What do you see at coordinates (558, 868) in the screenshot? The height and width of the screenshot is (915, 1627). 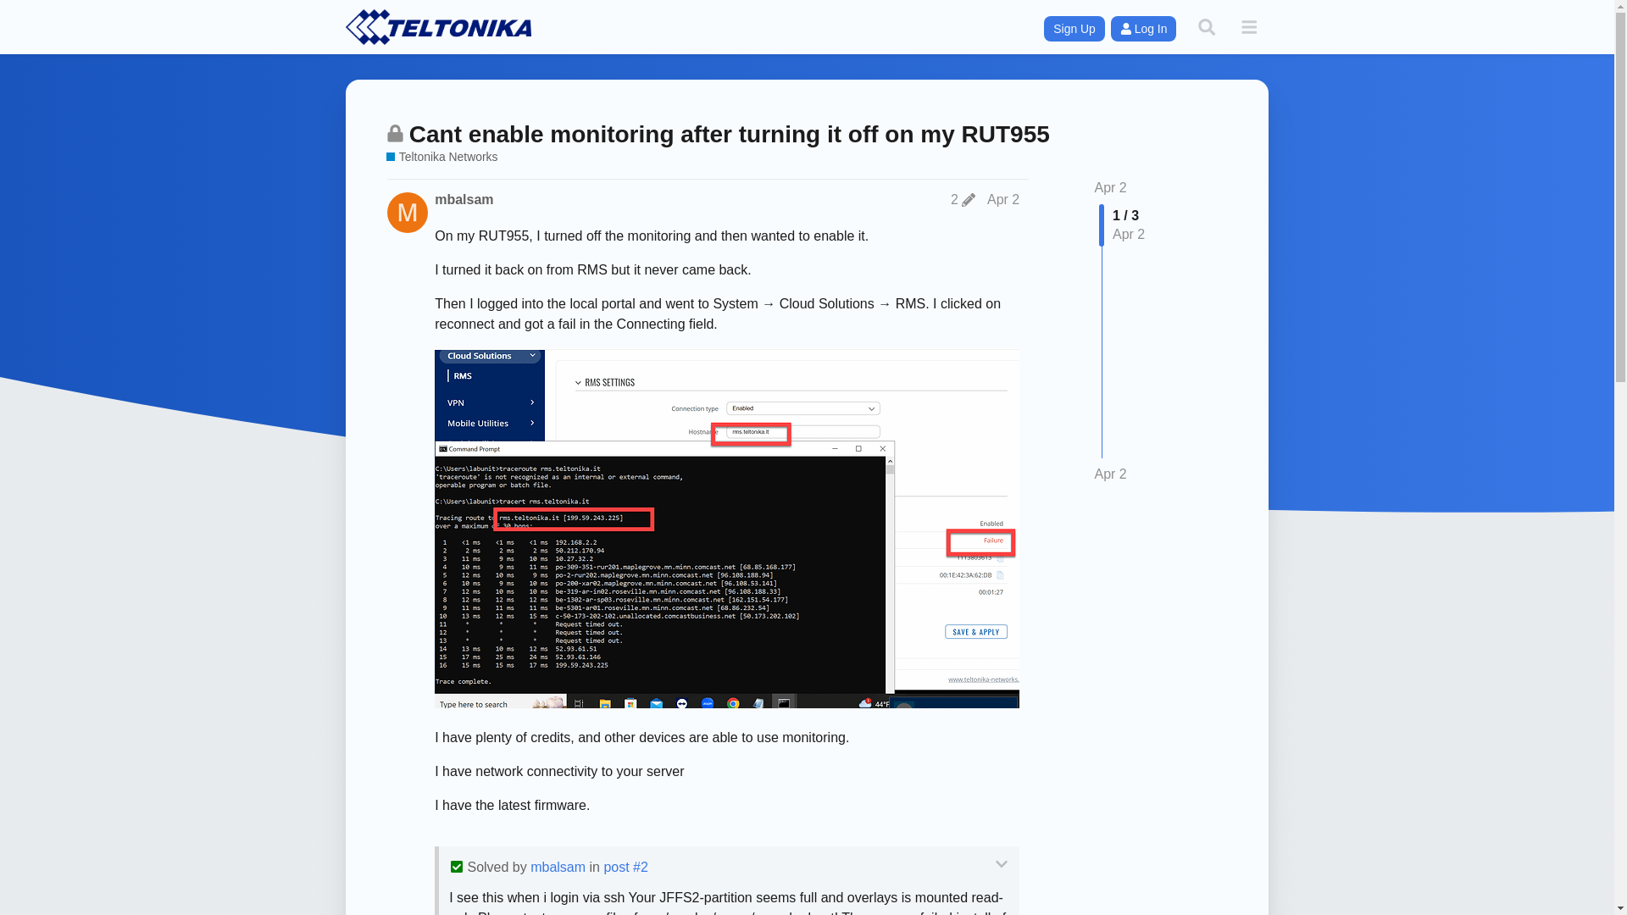 I see `mbalsam` at bounding box center [558, 868].